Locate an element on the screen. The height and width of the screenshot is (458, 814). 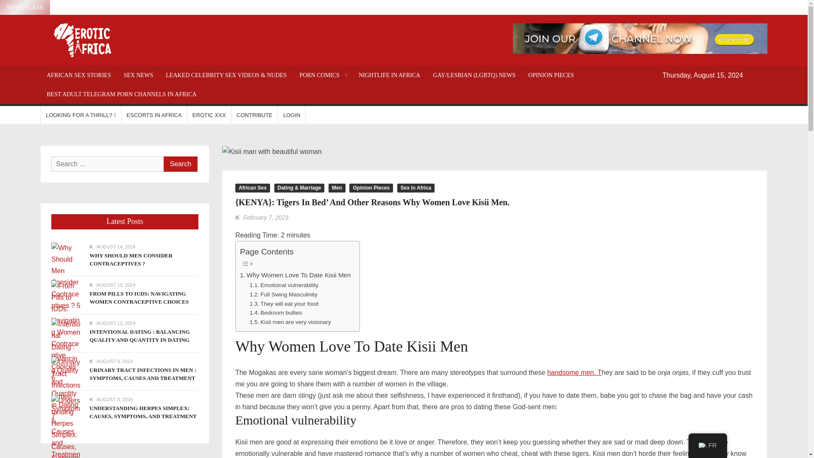
Why Women Love To Date Kisii Men is located at coordinates (295, 275).